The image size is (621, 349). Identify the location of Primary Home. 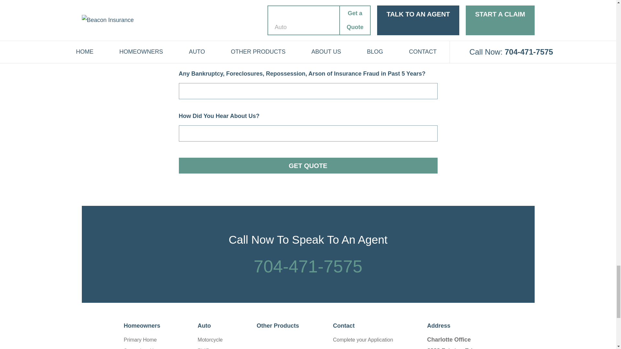
(140, 340).